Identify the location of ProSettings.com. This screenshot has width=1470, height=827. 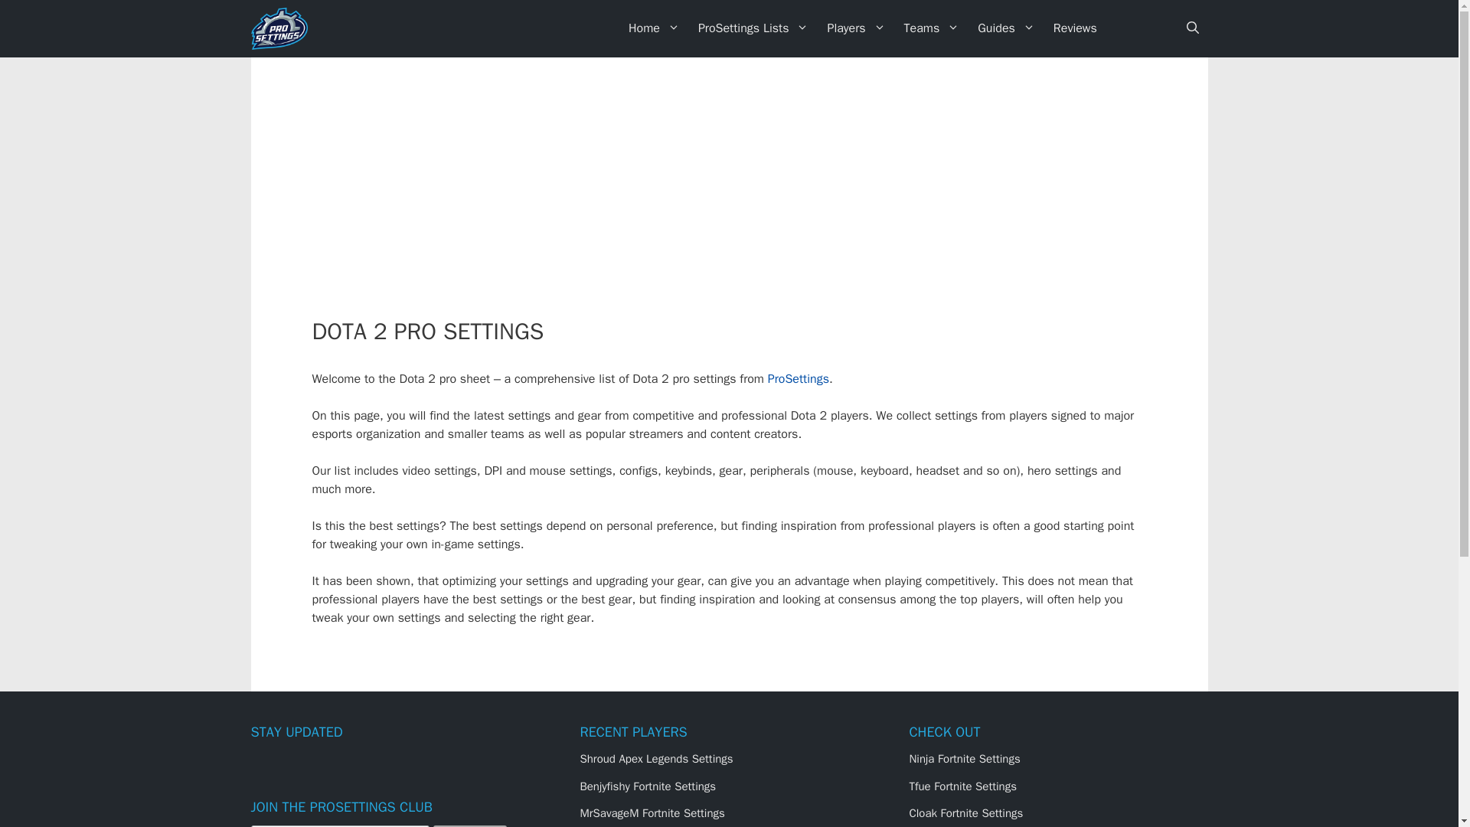
(279, 28).